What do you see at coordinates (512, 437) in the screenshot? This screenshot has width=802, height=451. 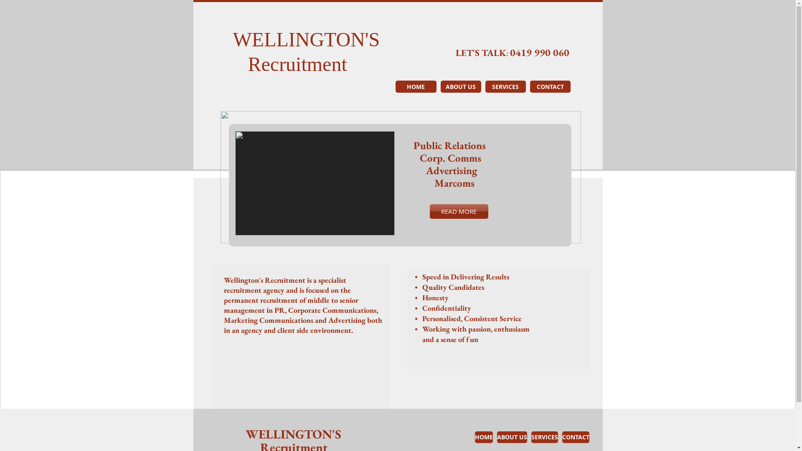 I see `ABOUT US` at bounding box center [512, 437].